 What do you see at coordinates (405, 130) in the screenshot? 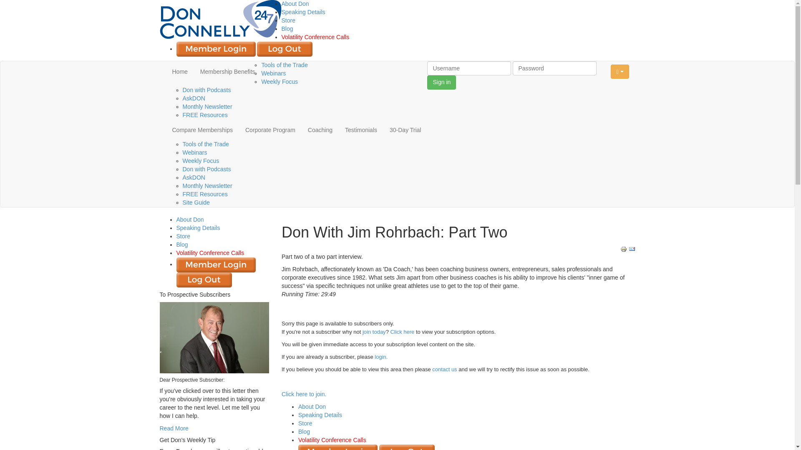
I see `30-Day Trial` at bounding box center [405, 130].